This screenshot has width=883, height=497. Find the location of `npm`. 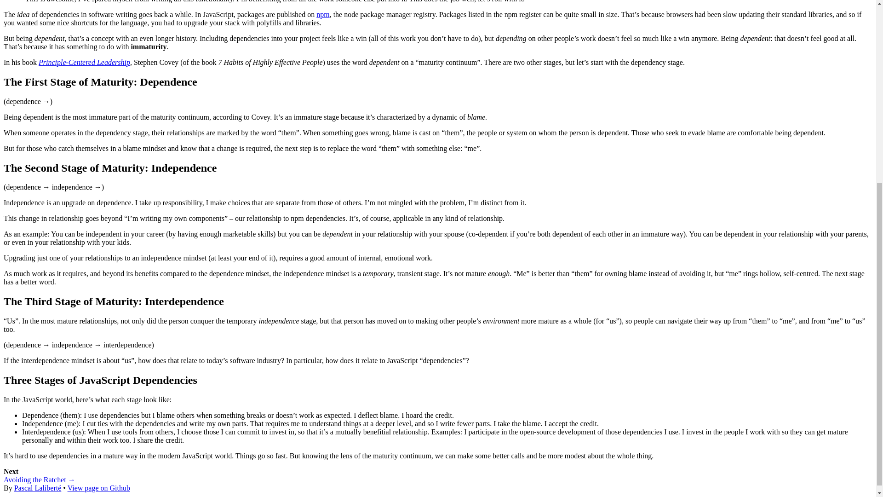

npm is located at coordinates (323, 14).